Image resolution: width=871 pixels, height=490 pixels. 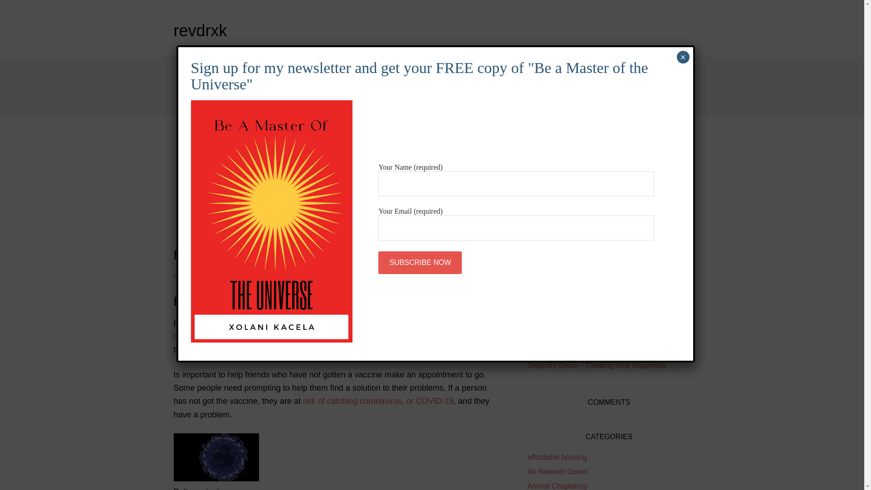 I want to click on risk of catching coronavirus, or COVID-19, so click(x=378, y=401).